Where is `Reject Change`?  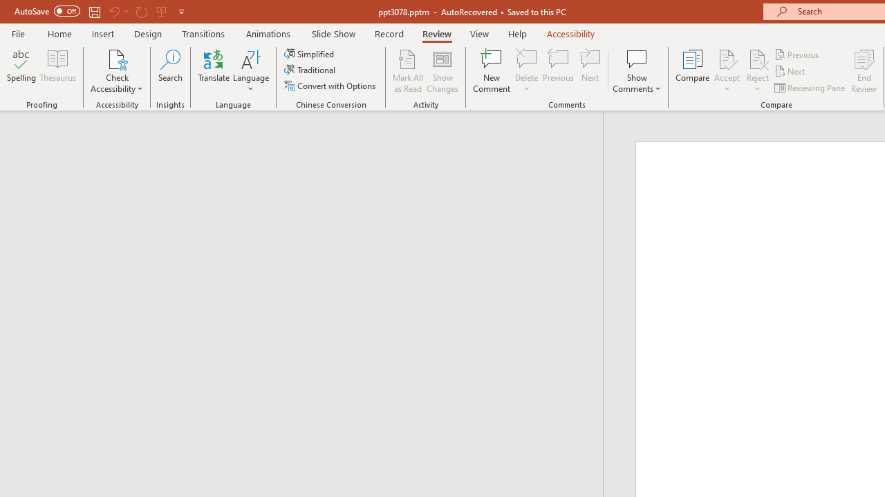
Reject Change is located at coordinates (758, 58).